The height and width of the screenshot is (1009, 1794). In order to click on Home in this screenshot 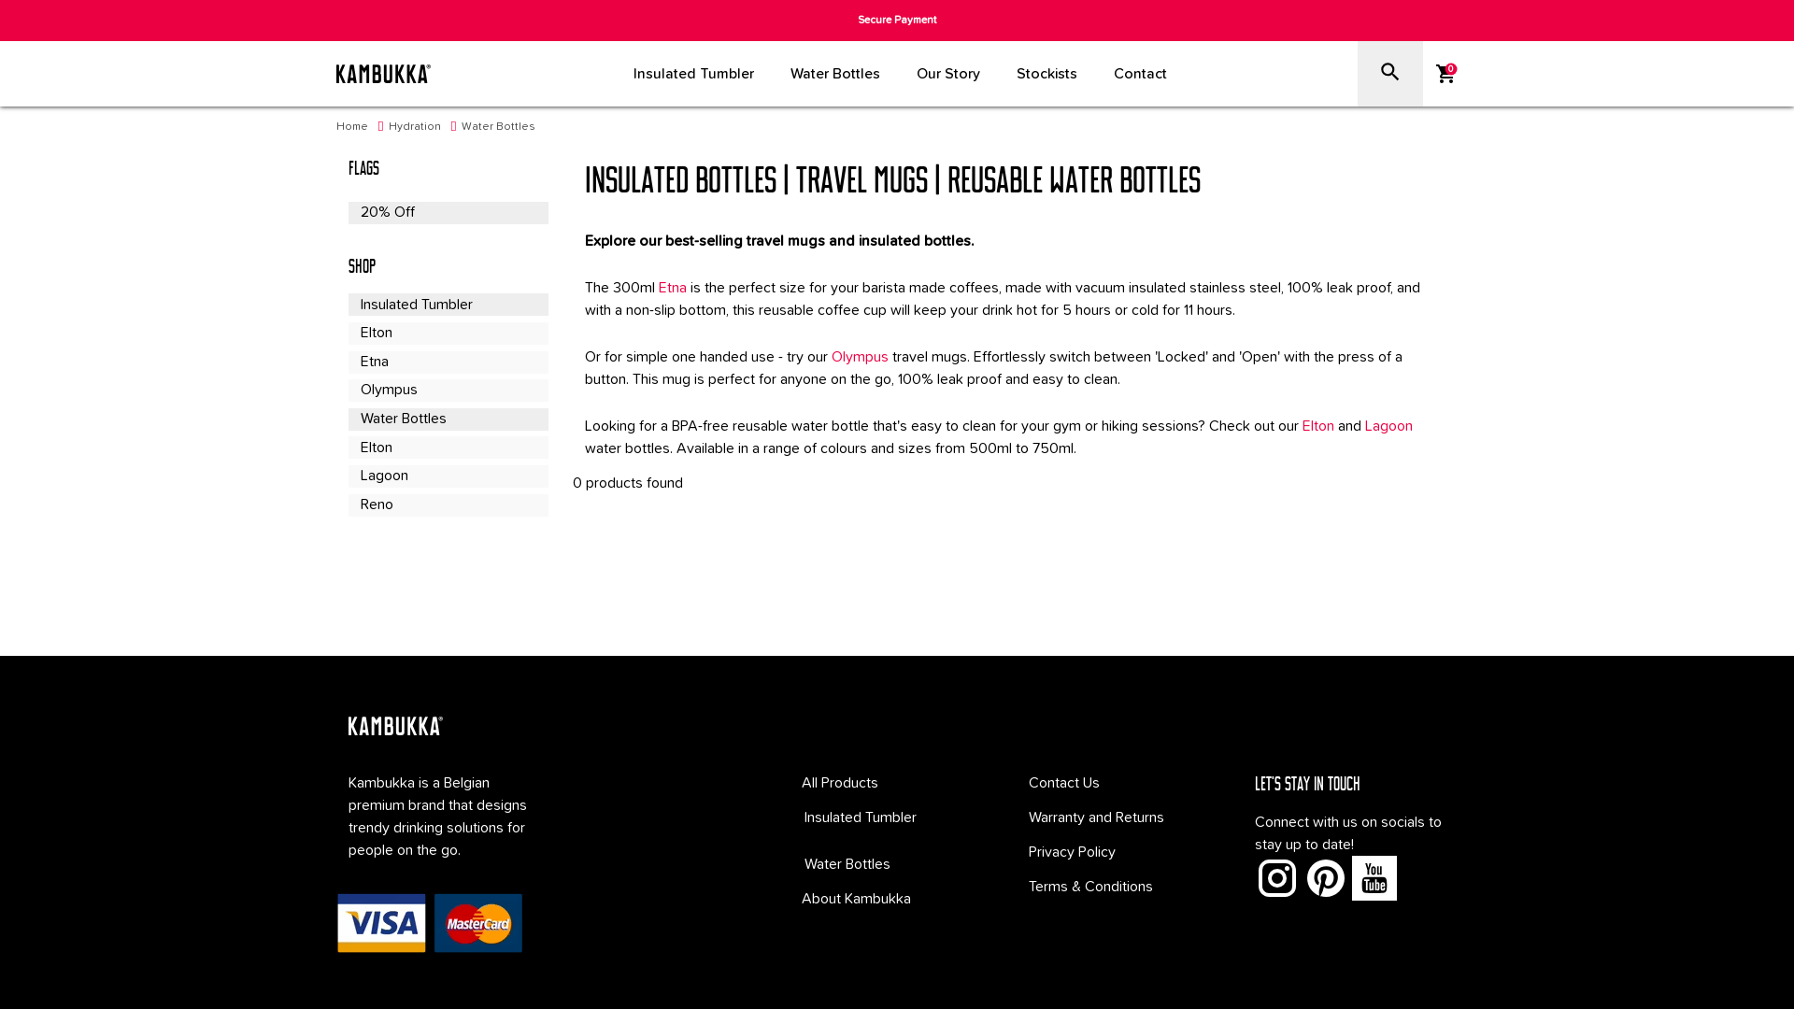, I will do `click(352, 127)`.